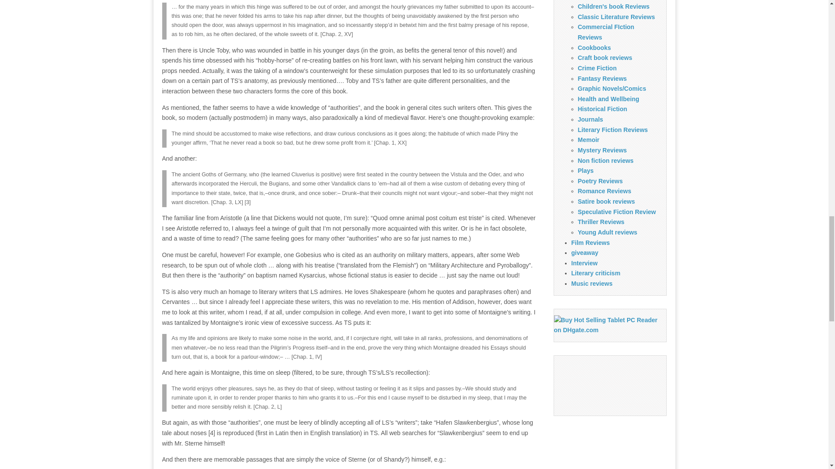 The image size is (835, 469). Describe the element at coordinates (613, 6) in the screenshot. I see `Children's book Reviews` at that location.